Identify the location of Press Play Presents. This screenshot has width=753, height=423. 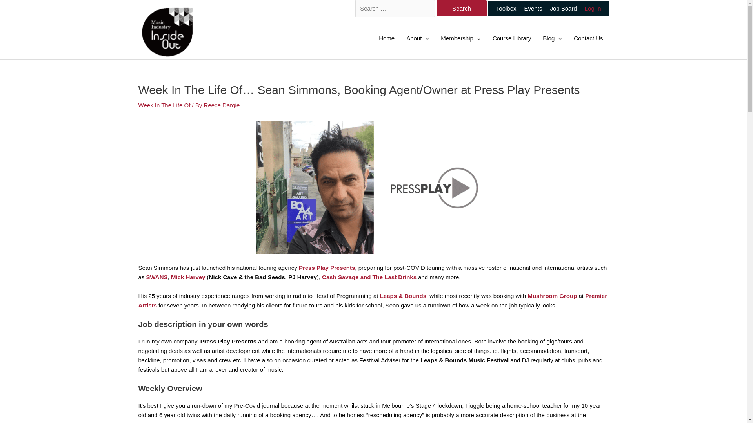
(327, 268).